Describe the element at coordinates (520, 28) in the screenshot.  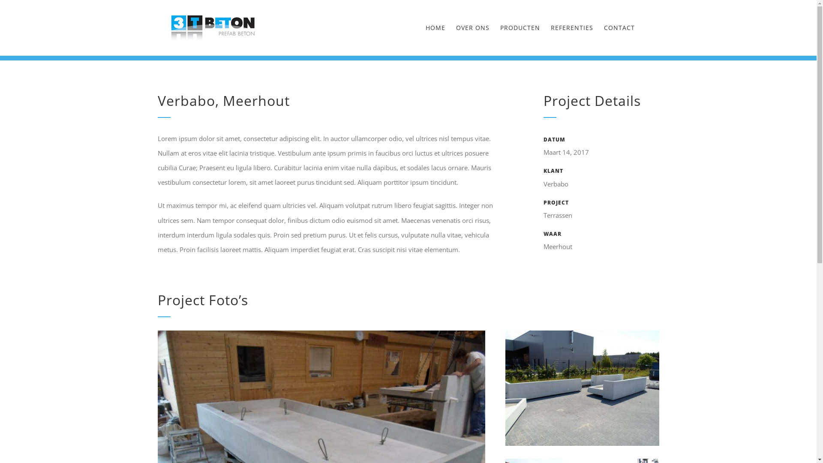
I see `PRODUCTEN` at that location.